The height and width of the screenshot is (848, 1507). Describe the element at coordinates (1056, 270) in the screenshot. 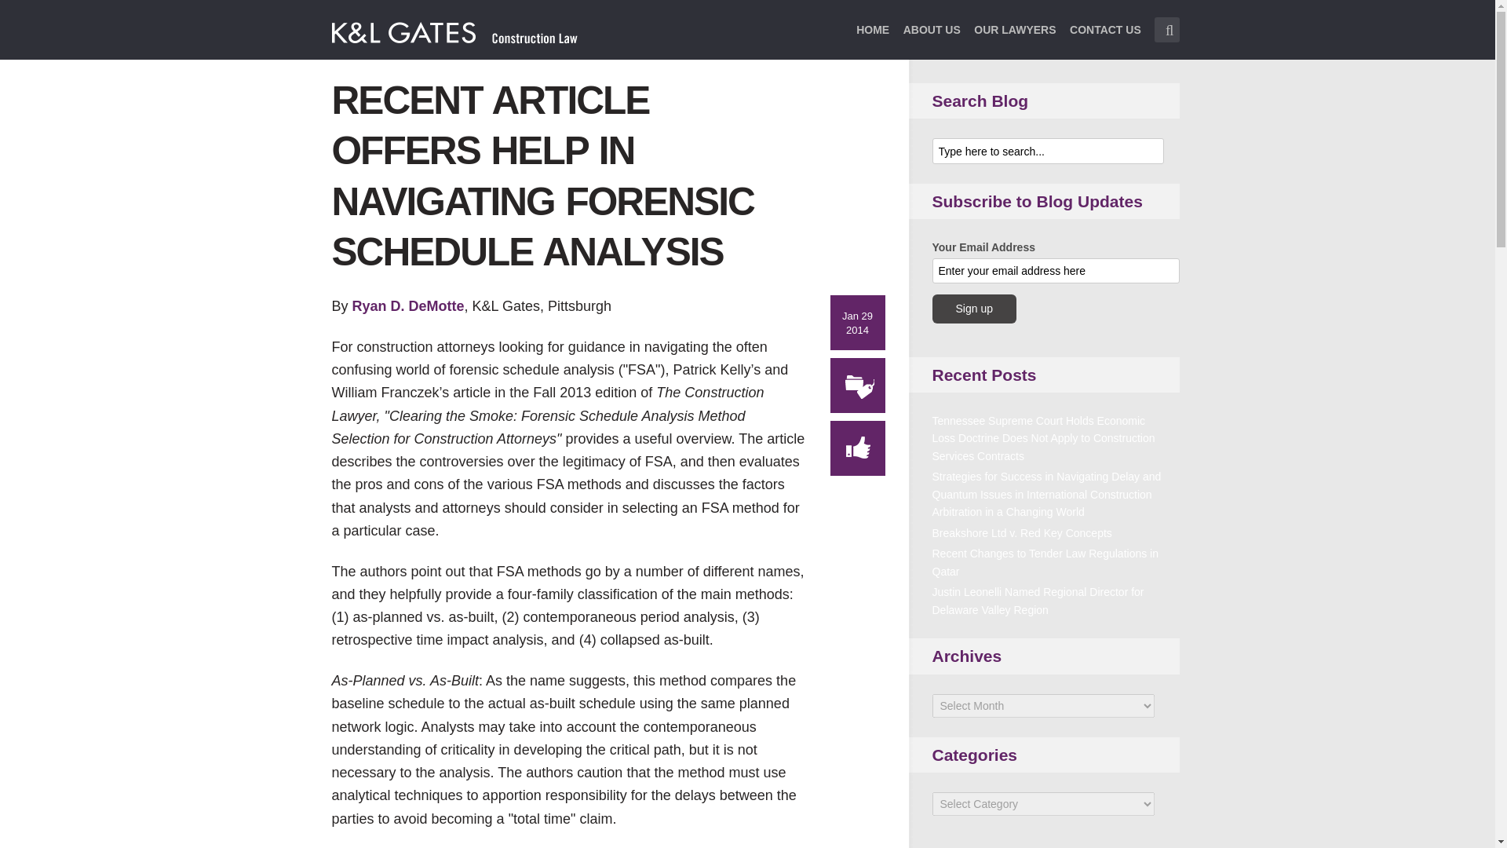

I see `Enter your email address here` at that location.